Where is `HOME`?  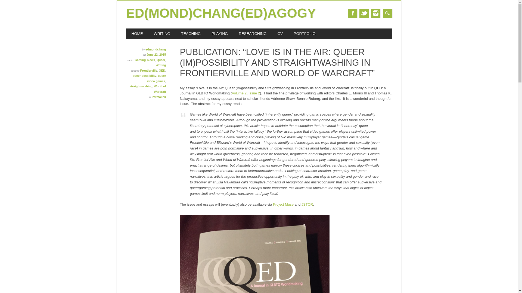 HOME is located at coordinates (137, 34).